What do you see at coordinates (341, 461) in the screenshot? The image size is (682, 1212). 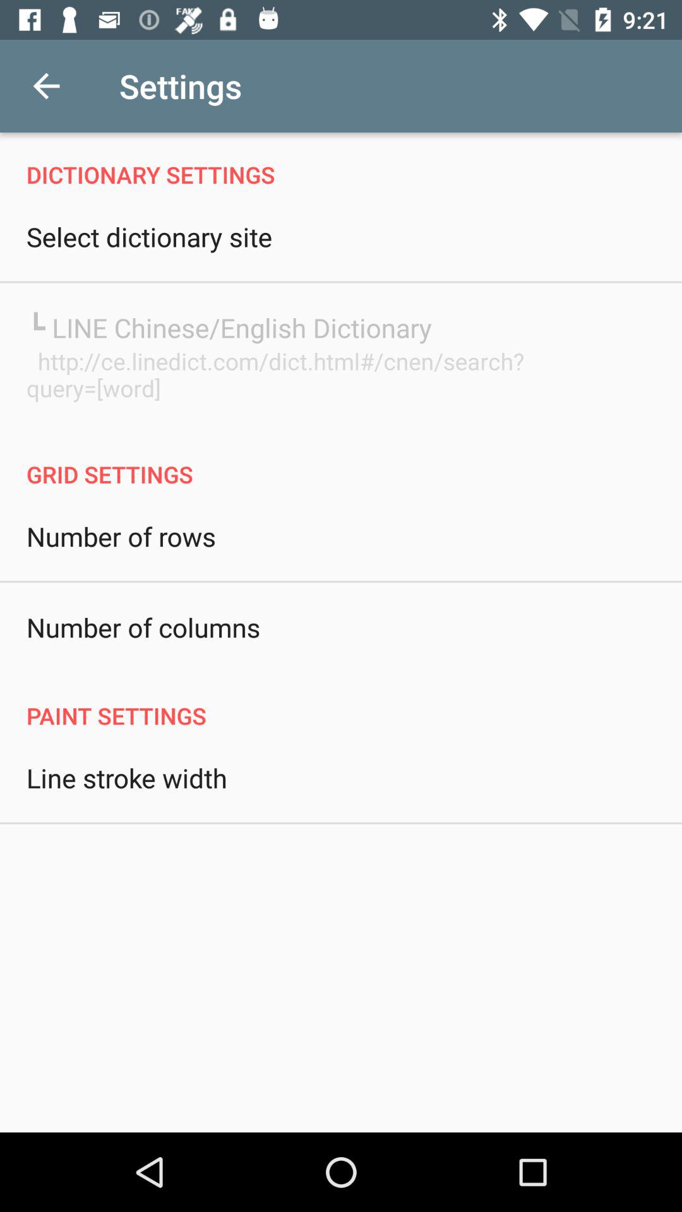 I see `launch item below the http ce linedict icon` at bounding box center [341, 461].